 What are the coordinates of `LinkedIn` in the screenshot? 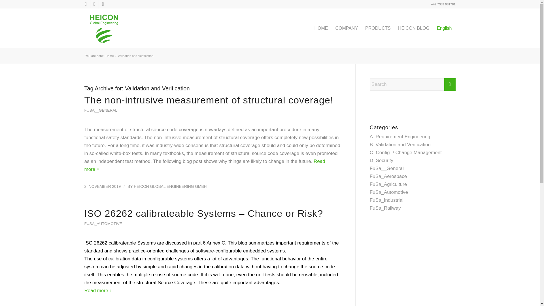 It's located at (94, 4).